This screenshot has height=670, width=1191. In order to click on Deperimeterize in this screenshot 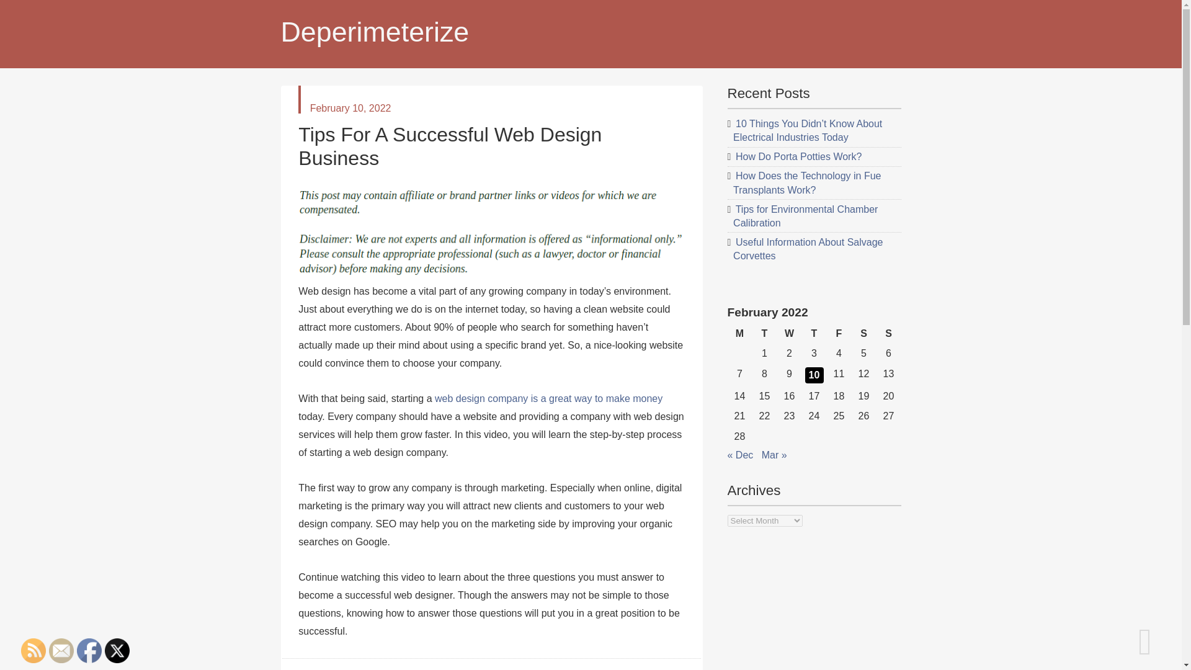, I will do `click(576, 32)`.